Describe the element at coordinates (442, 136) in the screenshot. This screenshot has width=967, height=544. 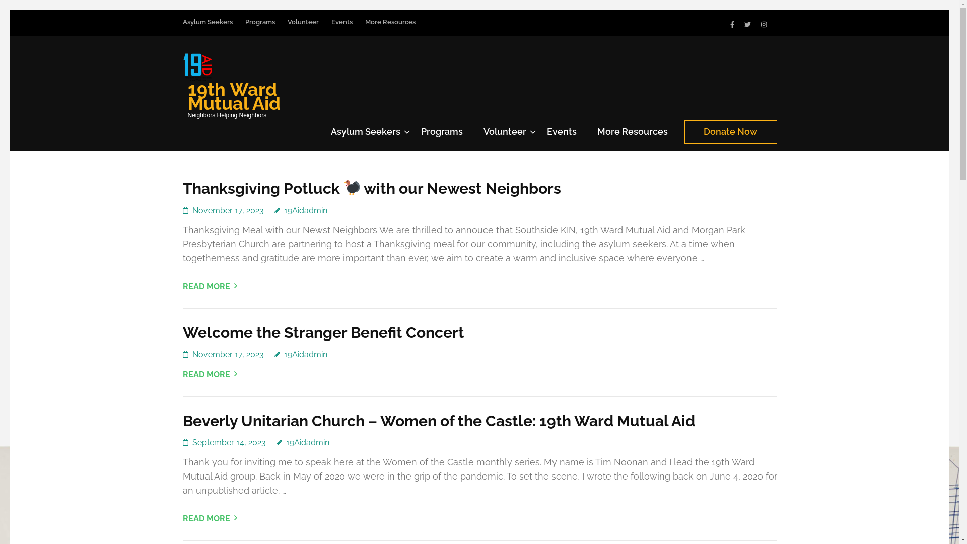
I see `Programs` at that location.